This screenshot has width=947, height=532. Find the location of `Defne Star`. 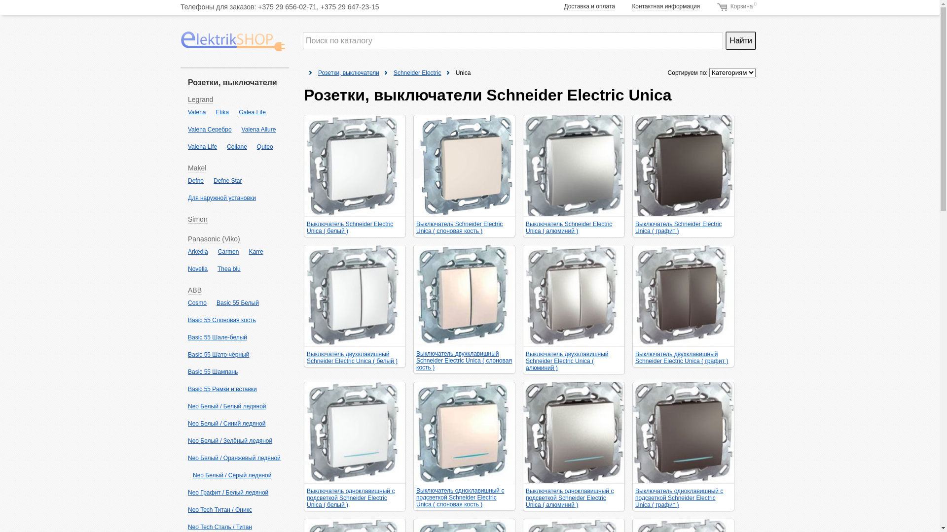

Defne Star is located at coordinates (227, 180).